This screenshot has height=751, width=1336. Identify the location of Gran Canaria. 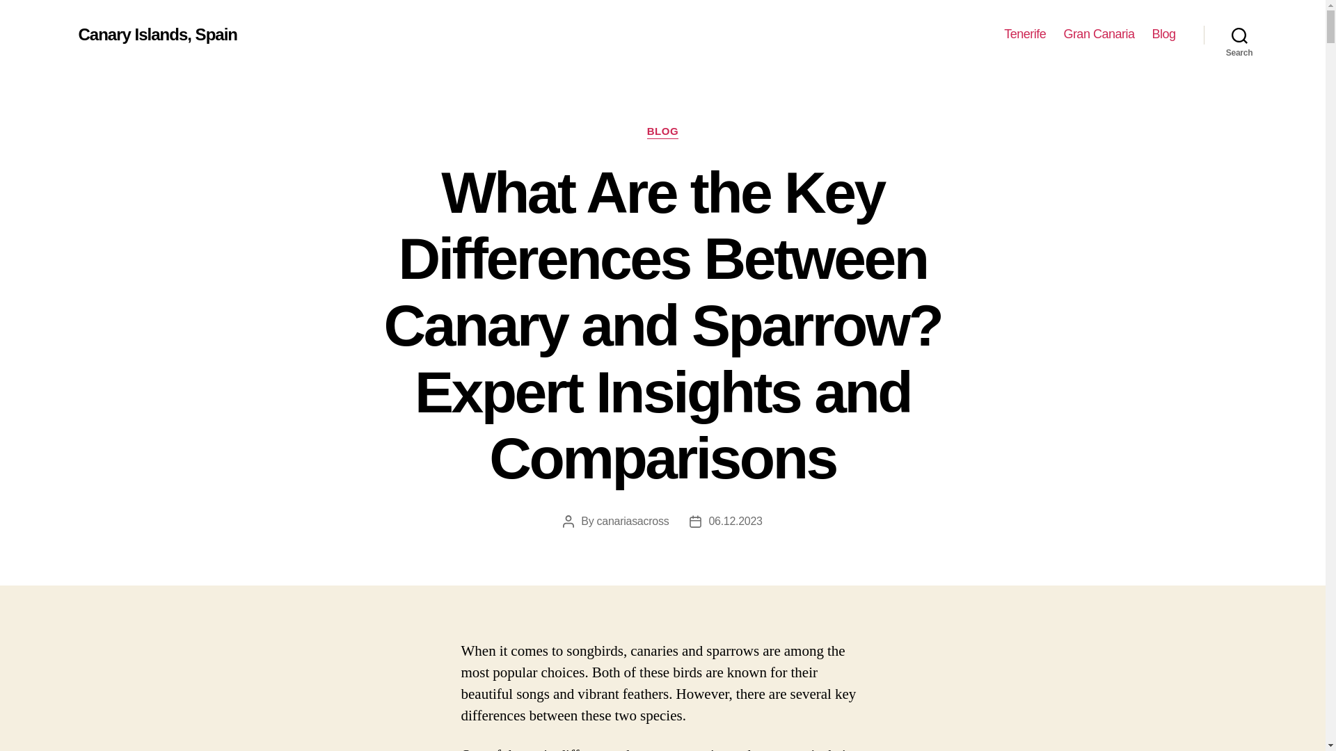
(1099, 34).